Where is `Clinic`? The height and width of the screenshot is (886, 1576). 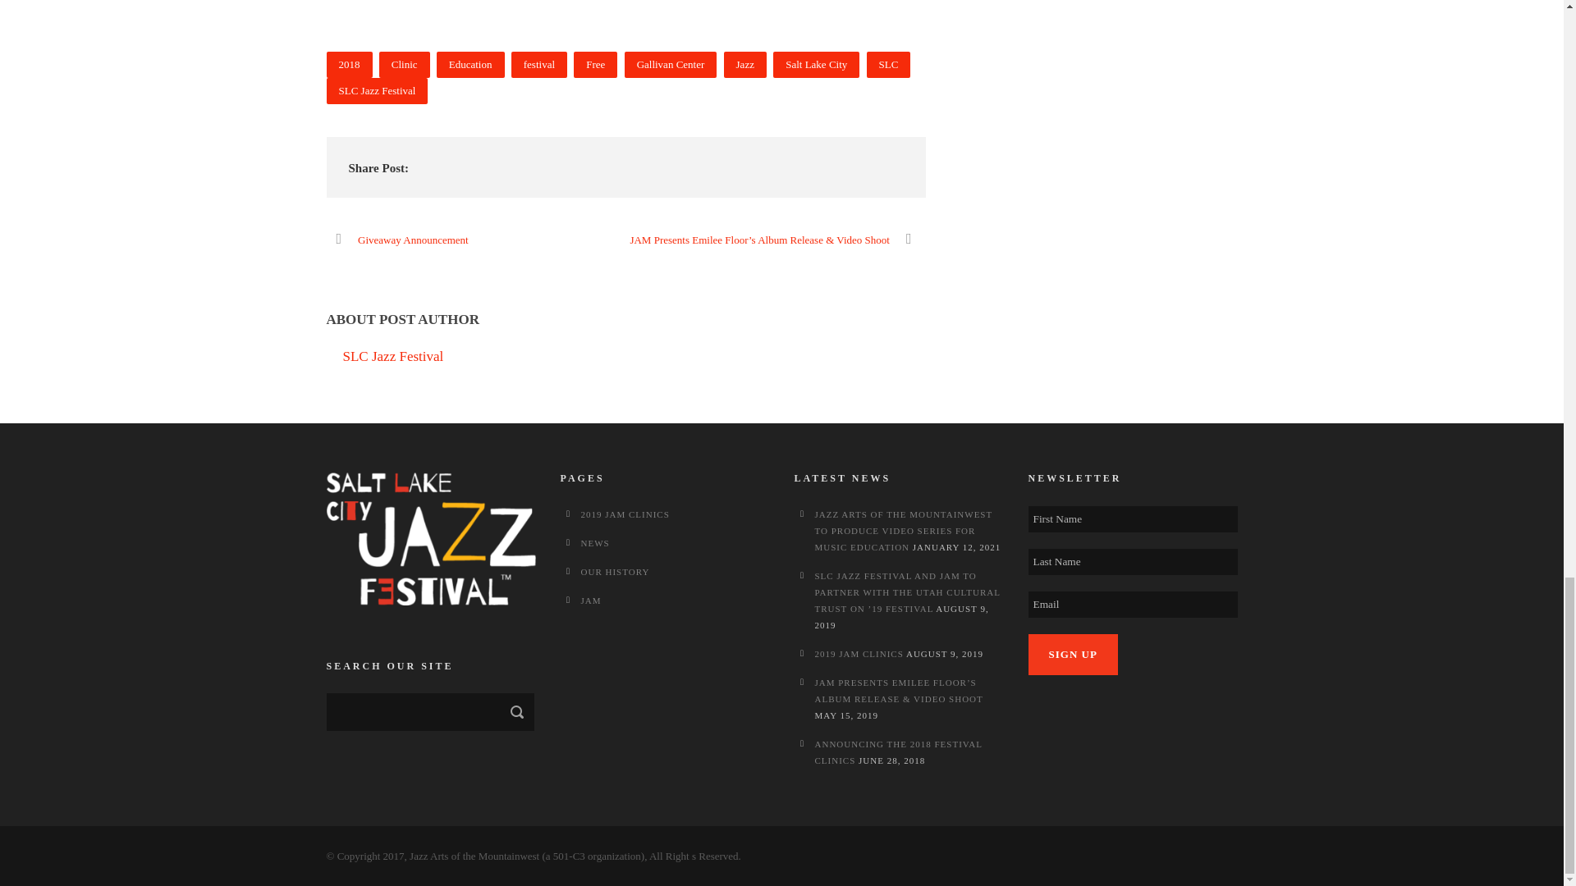 Clinic is located at coordinates (405, 64).